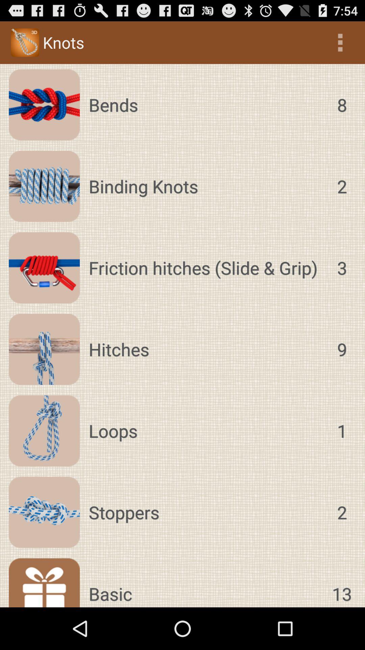  I want to click on jump to the 9 icon, so click(342, 349).